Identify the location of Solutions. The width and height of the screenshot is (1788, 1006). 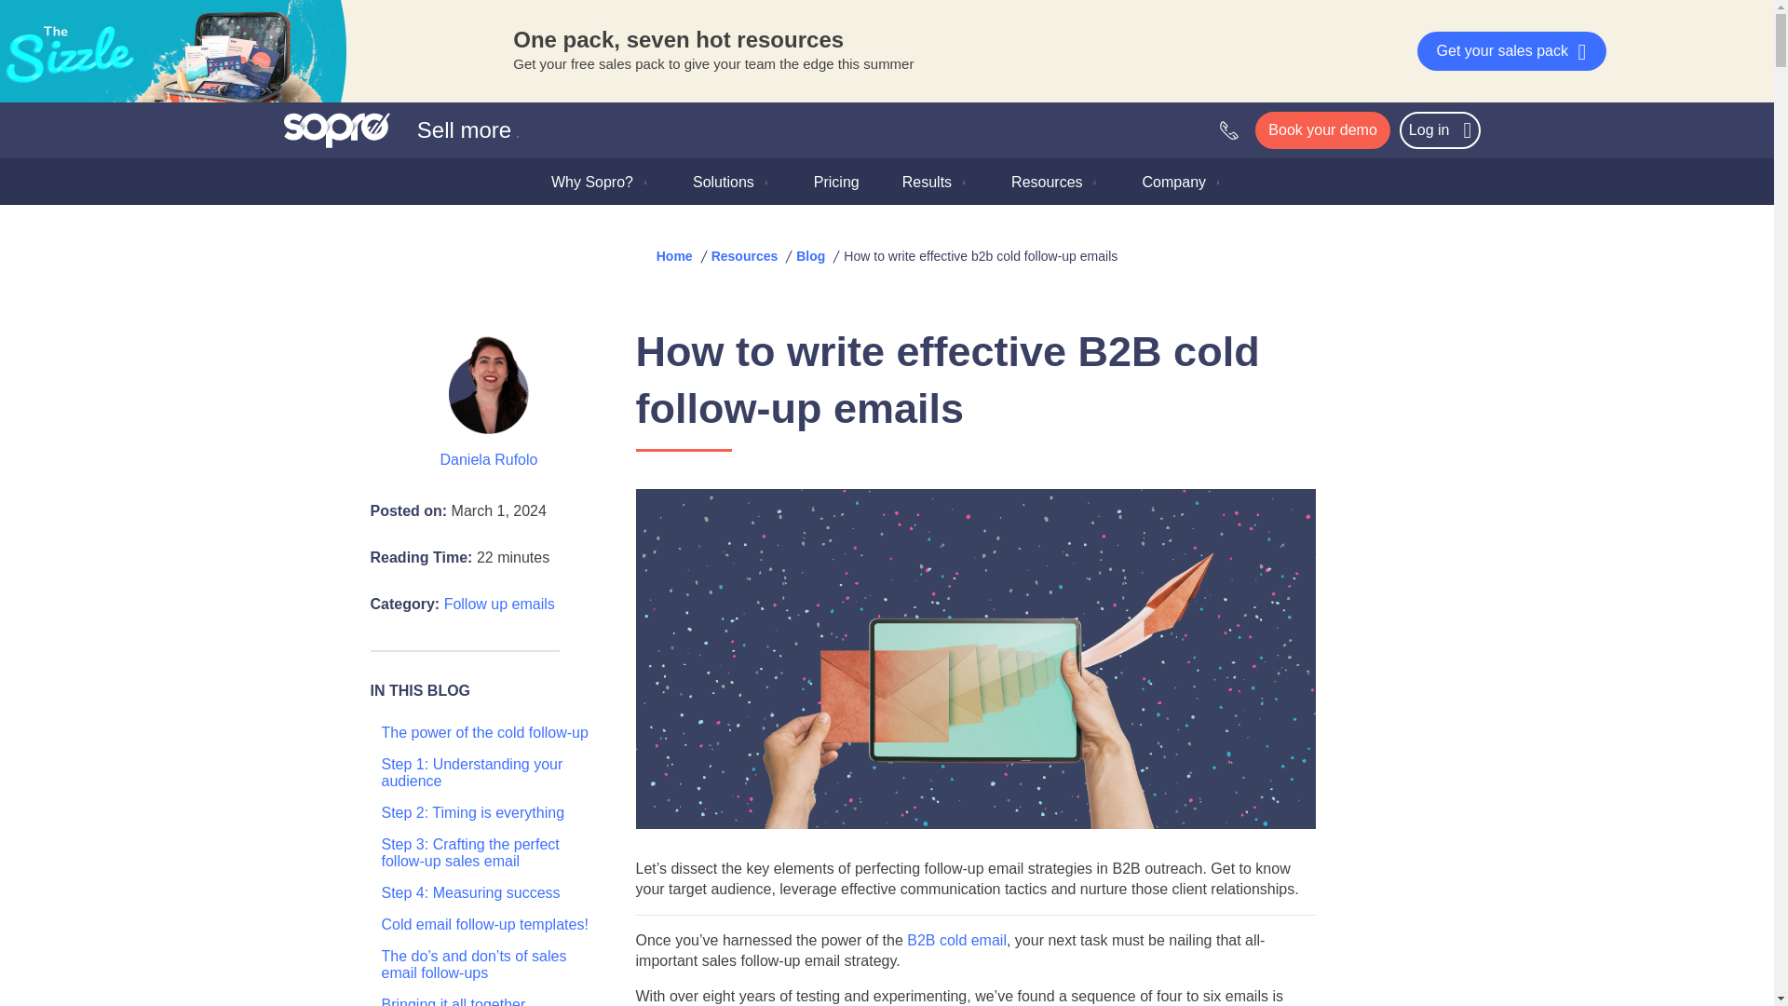
(731, 181).